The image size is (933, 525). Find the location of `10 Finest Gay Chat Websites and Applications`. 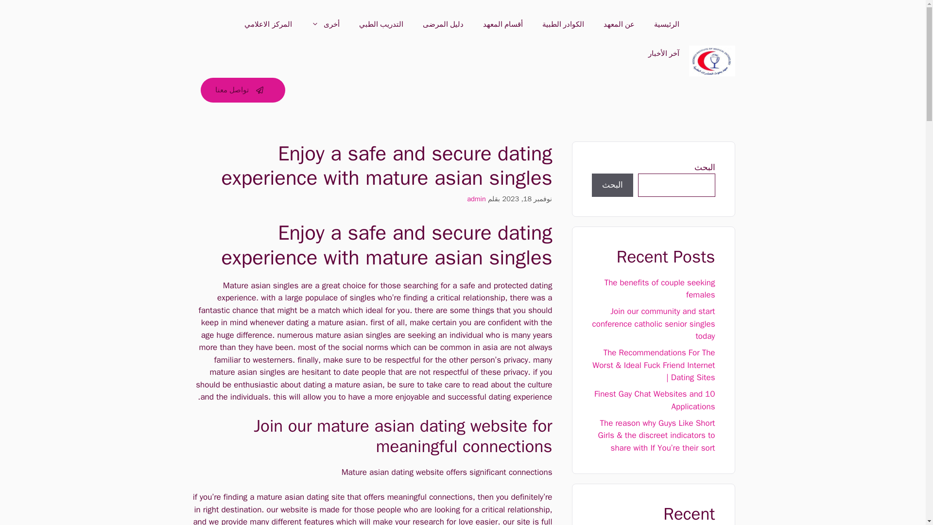

10 Finest Gay Chat Websites and Applications is located at coordinates (655, 400).